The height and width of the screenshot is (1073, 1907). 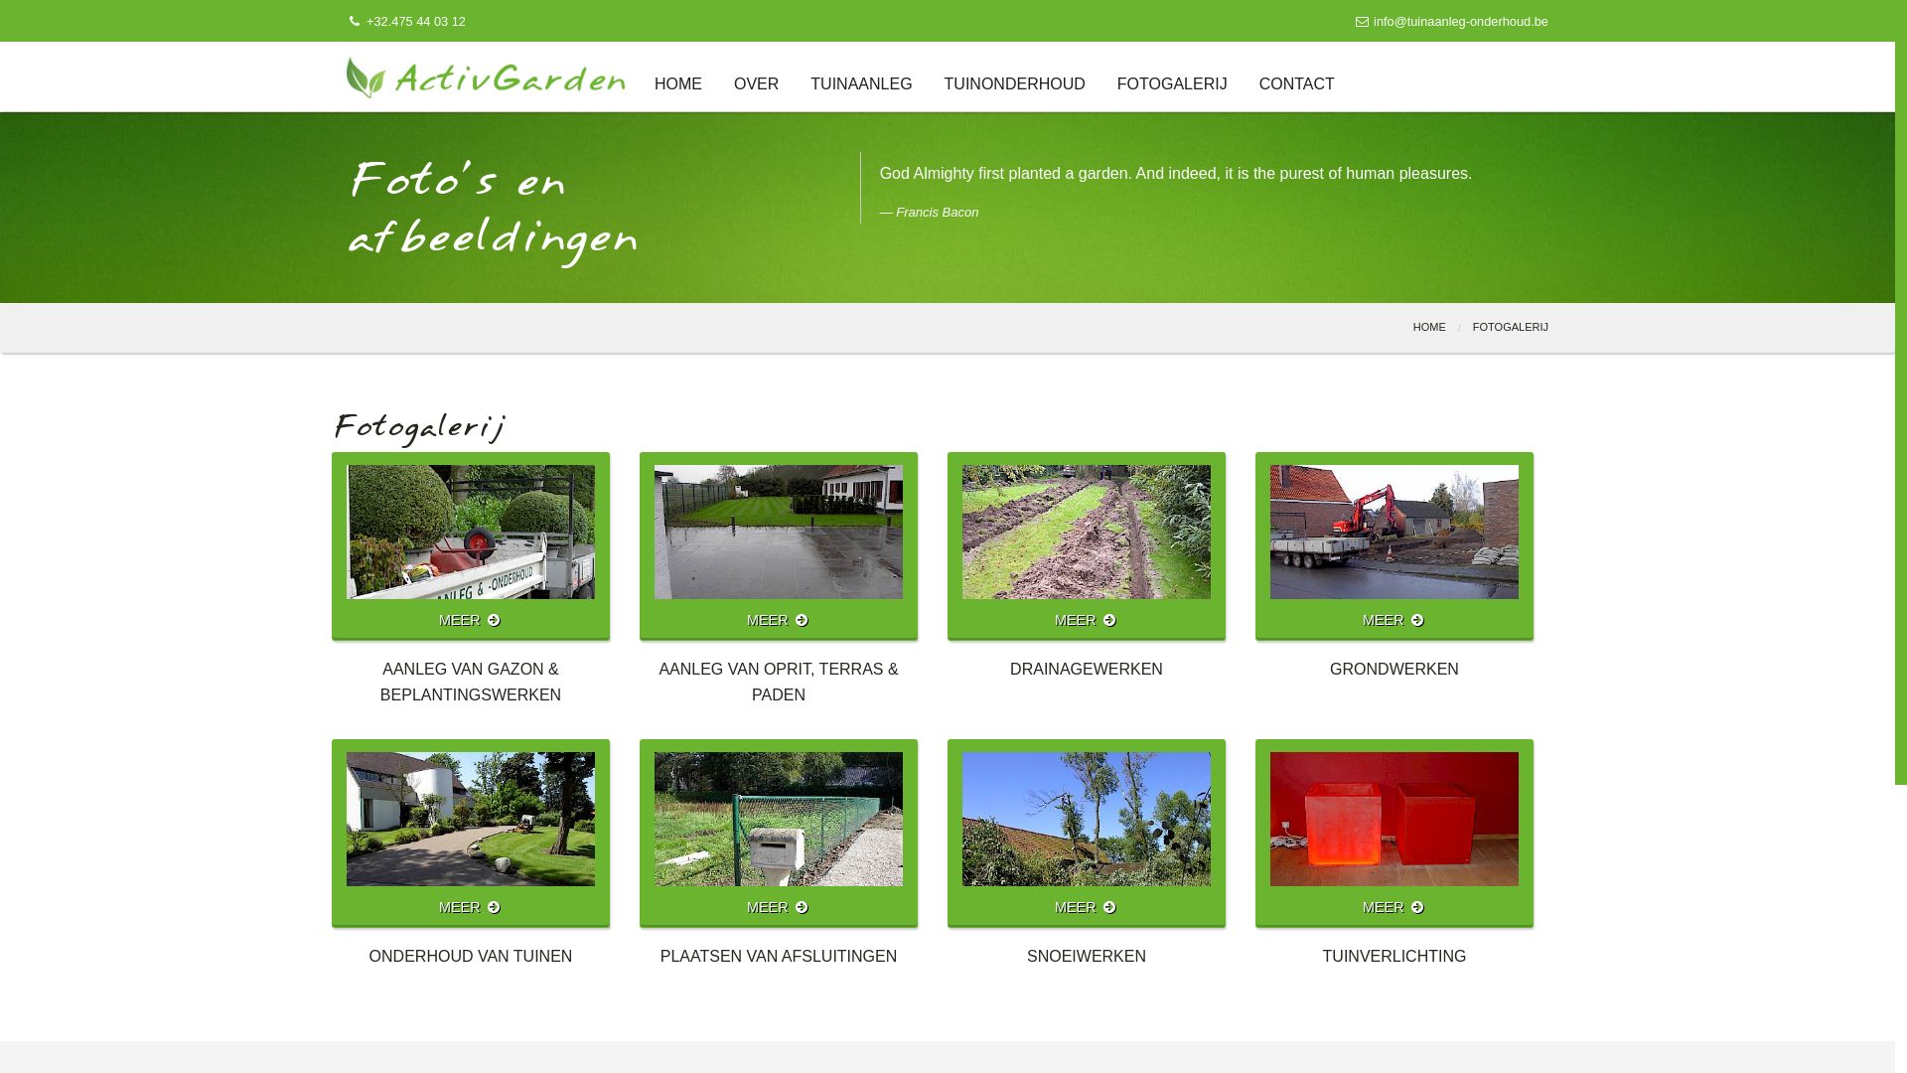 What do you see at coordinates (861, 84) in the screenshot?
I see `TUINAANLEG` at bounding box center [861, 84].